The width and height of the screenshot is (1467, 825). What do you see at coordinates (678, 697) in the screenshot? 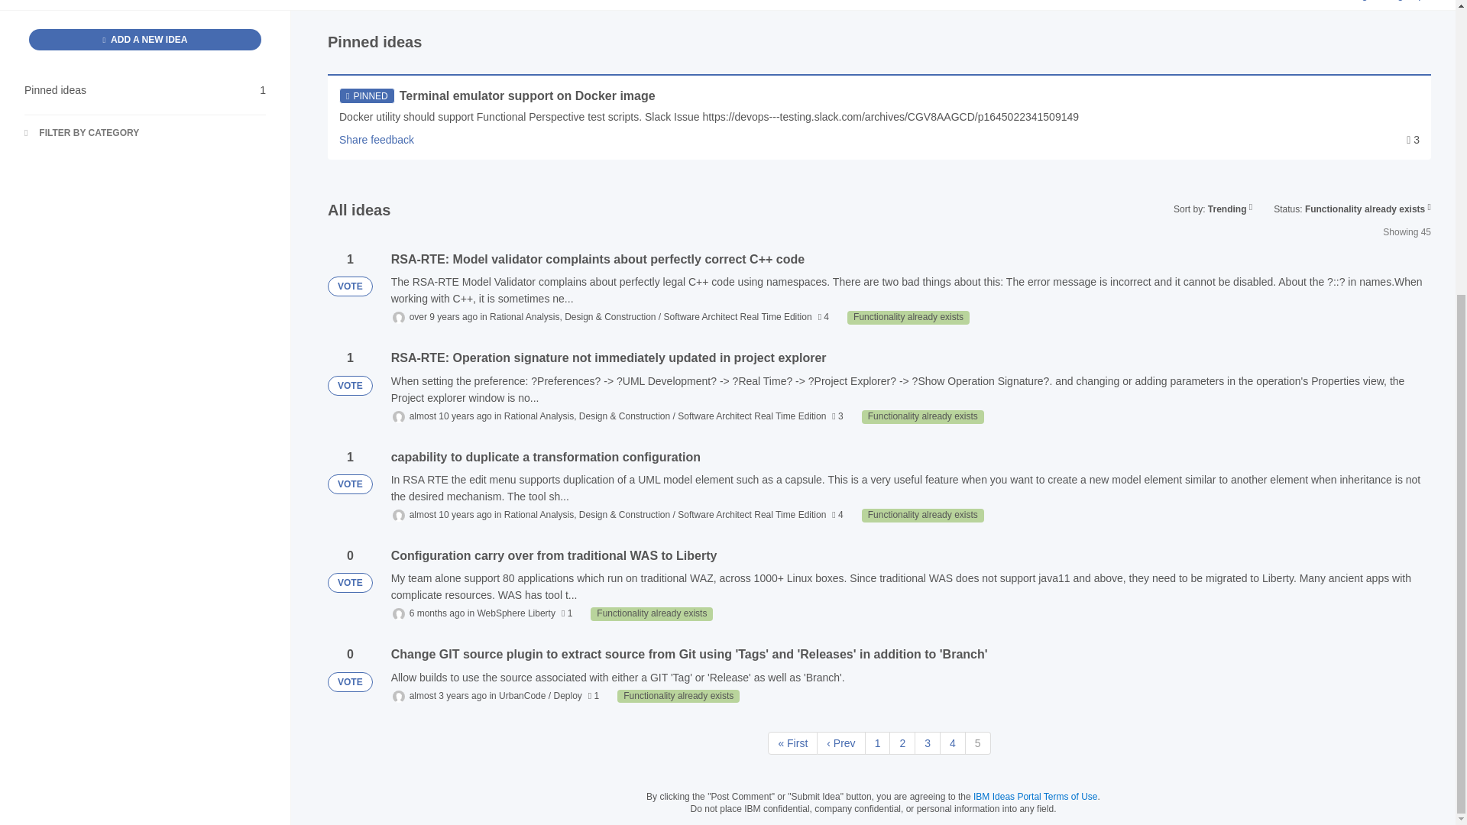
I see `Functionality already exists` at bounding box center [678, 697].